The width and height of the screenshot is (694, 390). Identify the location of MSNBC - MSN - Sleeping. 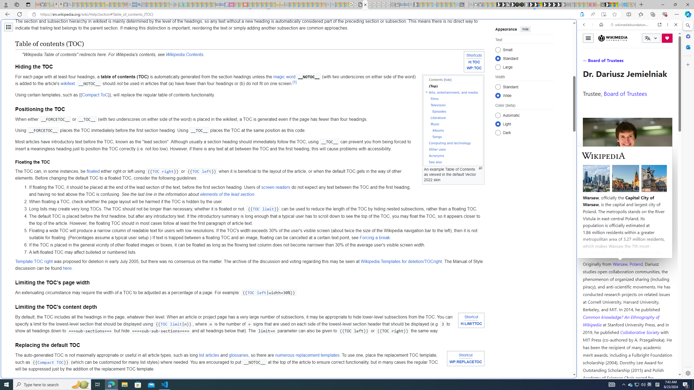
(291, 5).